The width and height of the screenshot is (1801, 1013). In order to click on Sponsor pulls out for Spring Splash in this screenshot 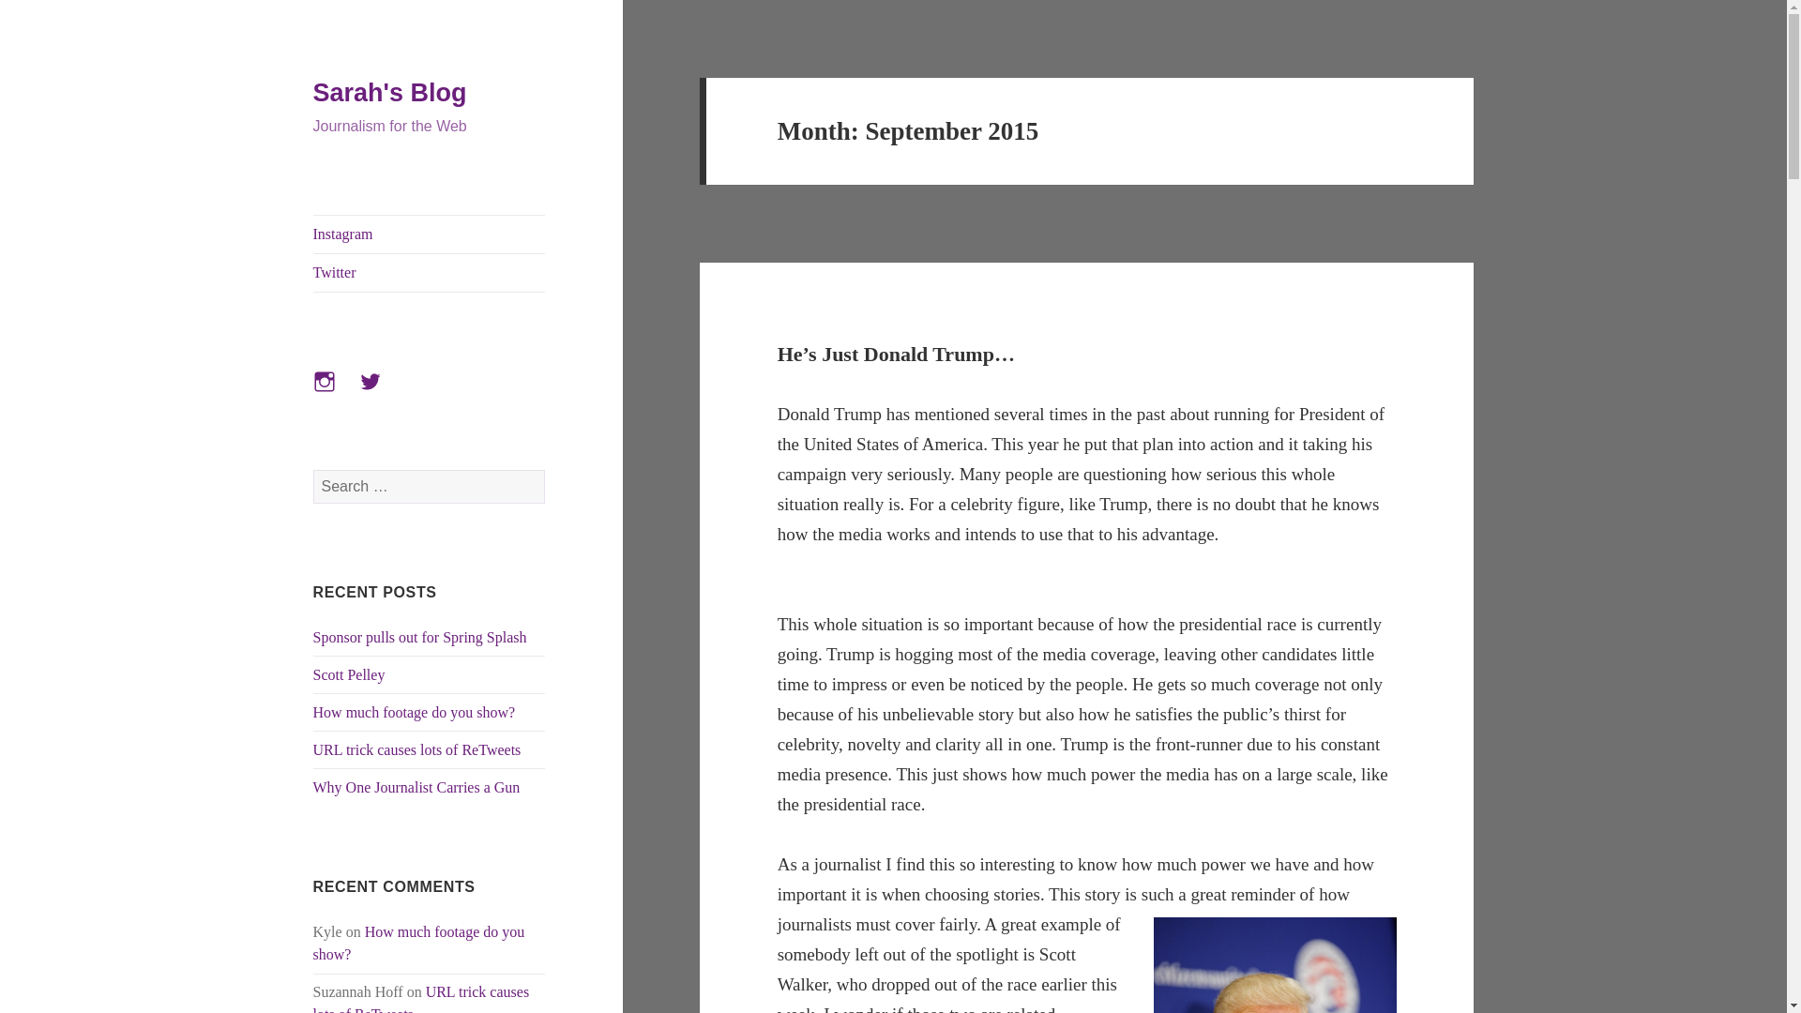, I will do `click(420, 636)`.